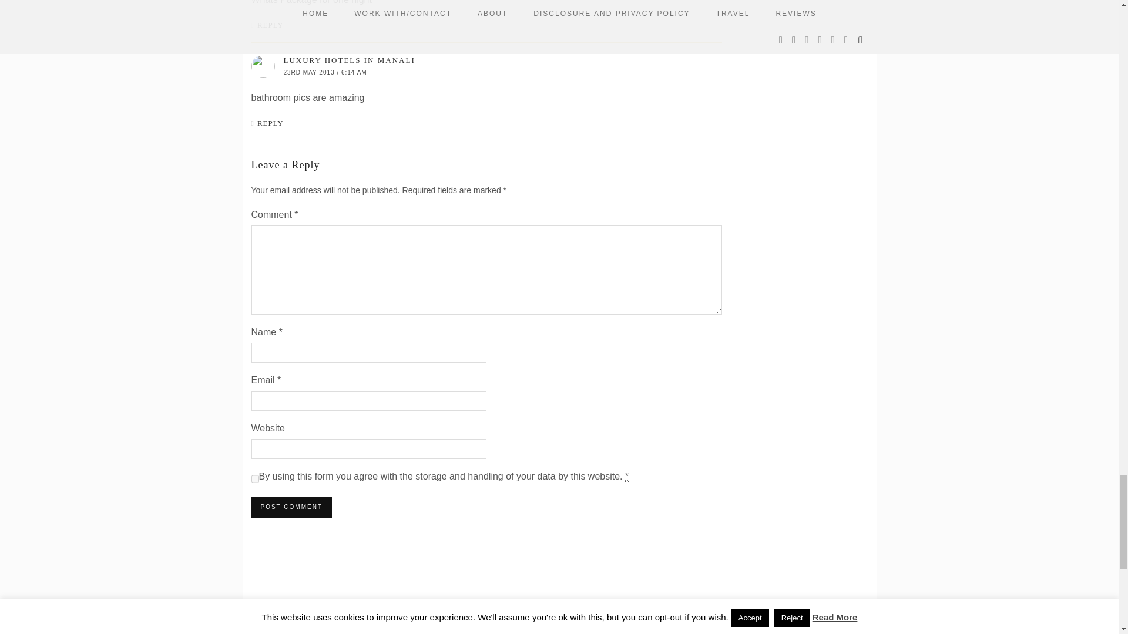 The height and width of the screenshot is (634, 1128). Describe the element at coordinates (291, 507) in the screenshot. I see `Post Comment` at that location.